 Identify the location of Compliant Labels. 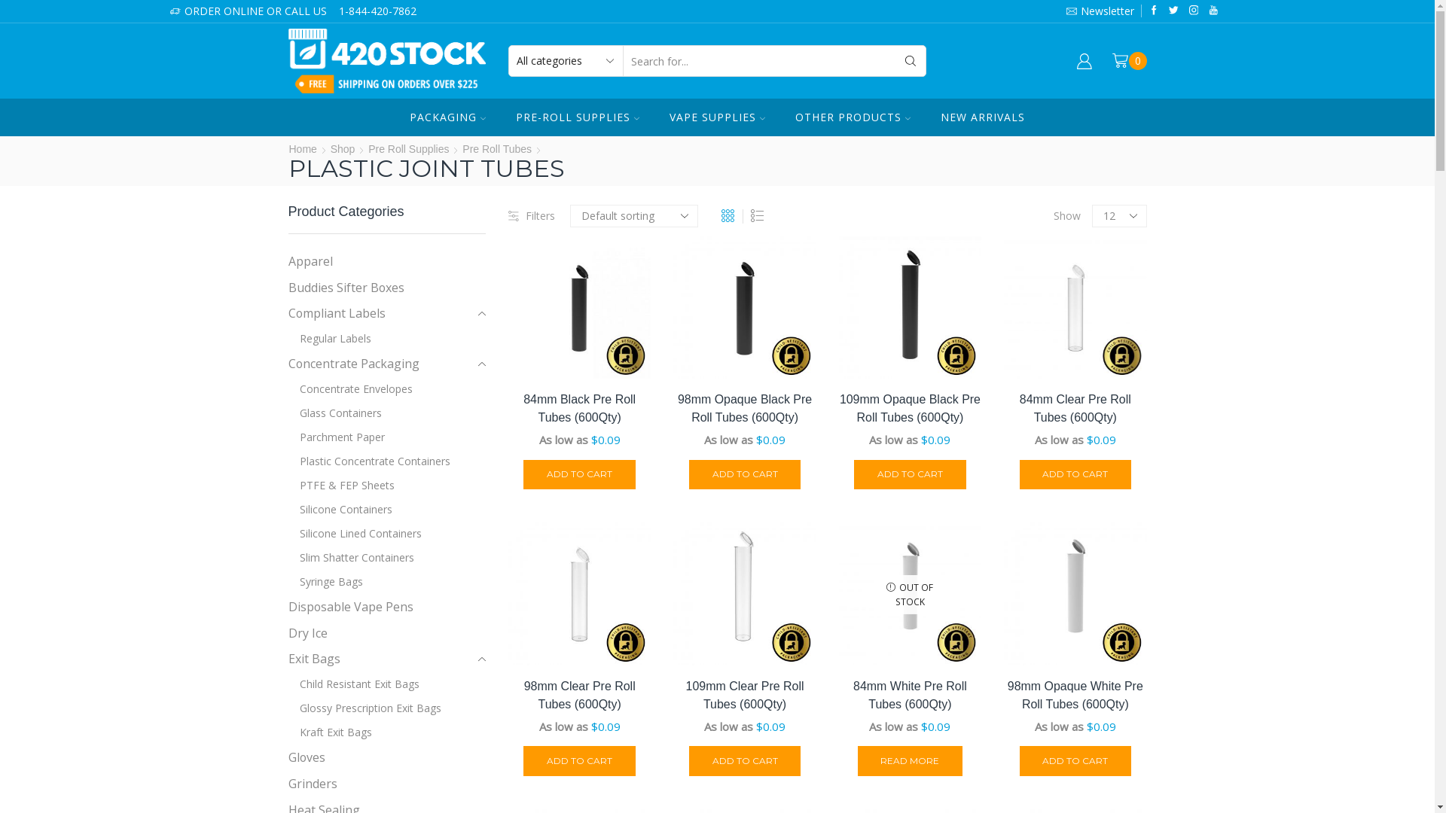
(336, 313).